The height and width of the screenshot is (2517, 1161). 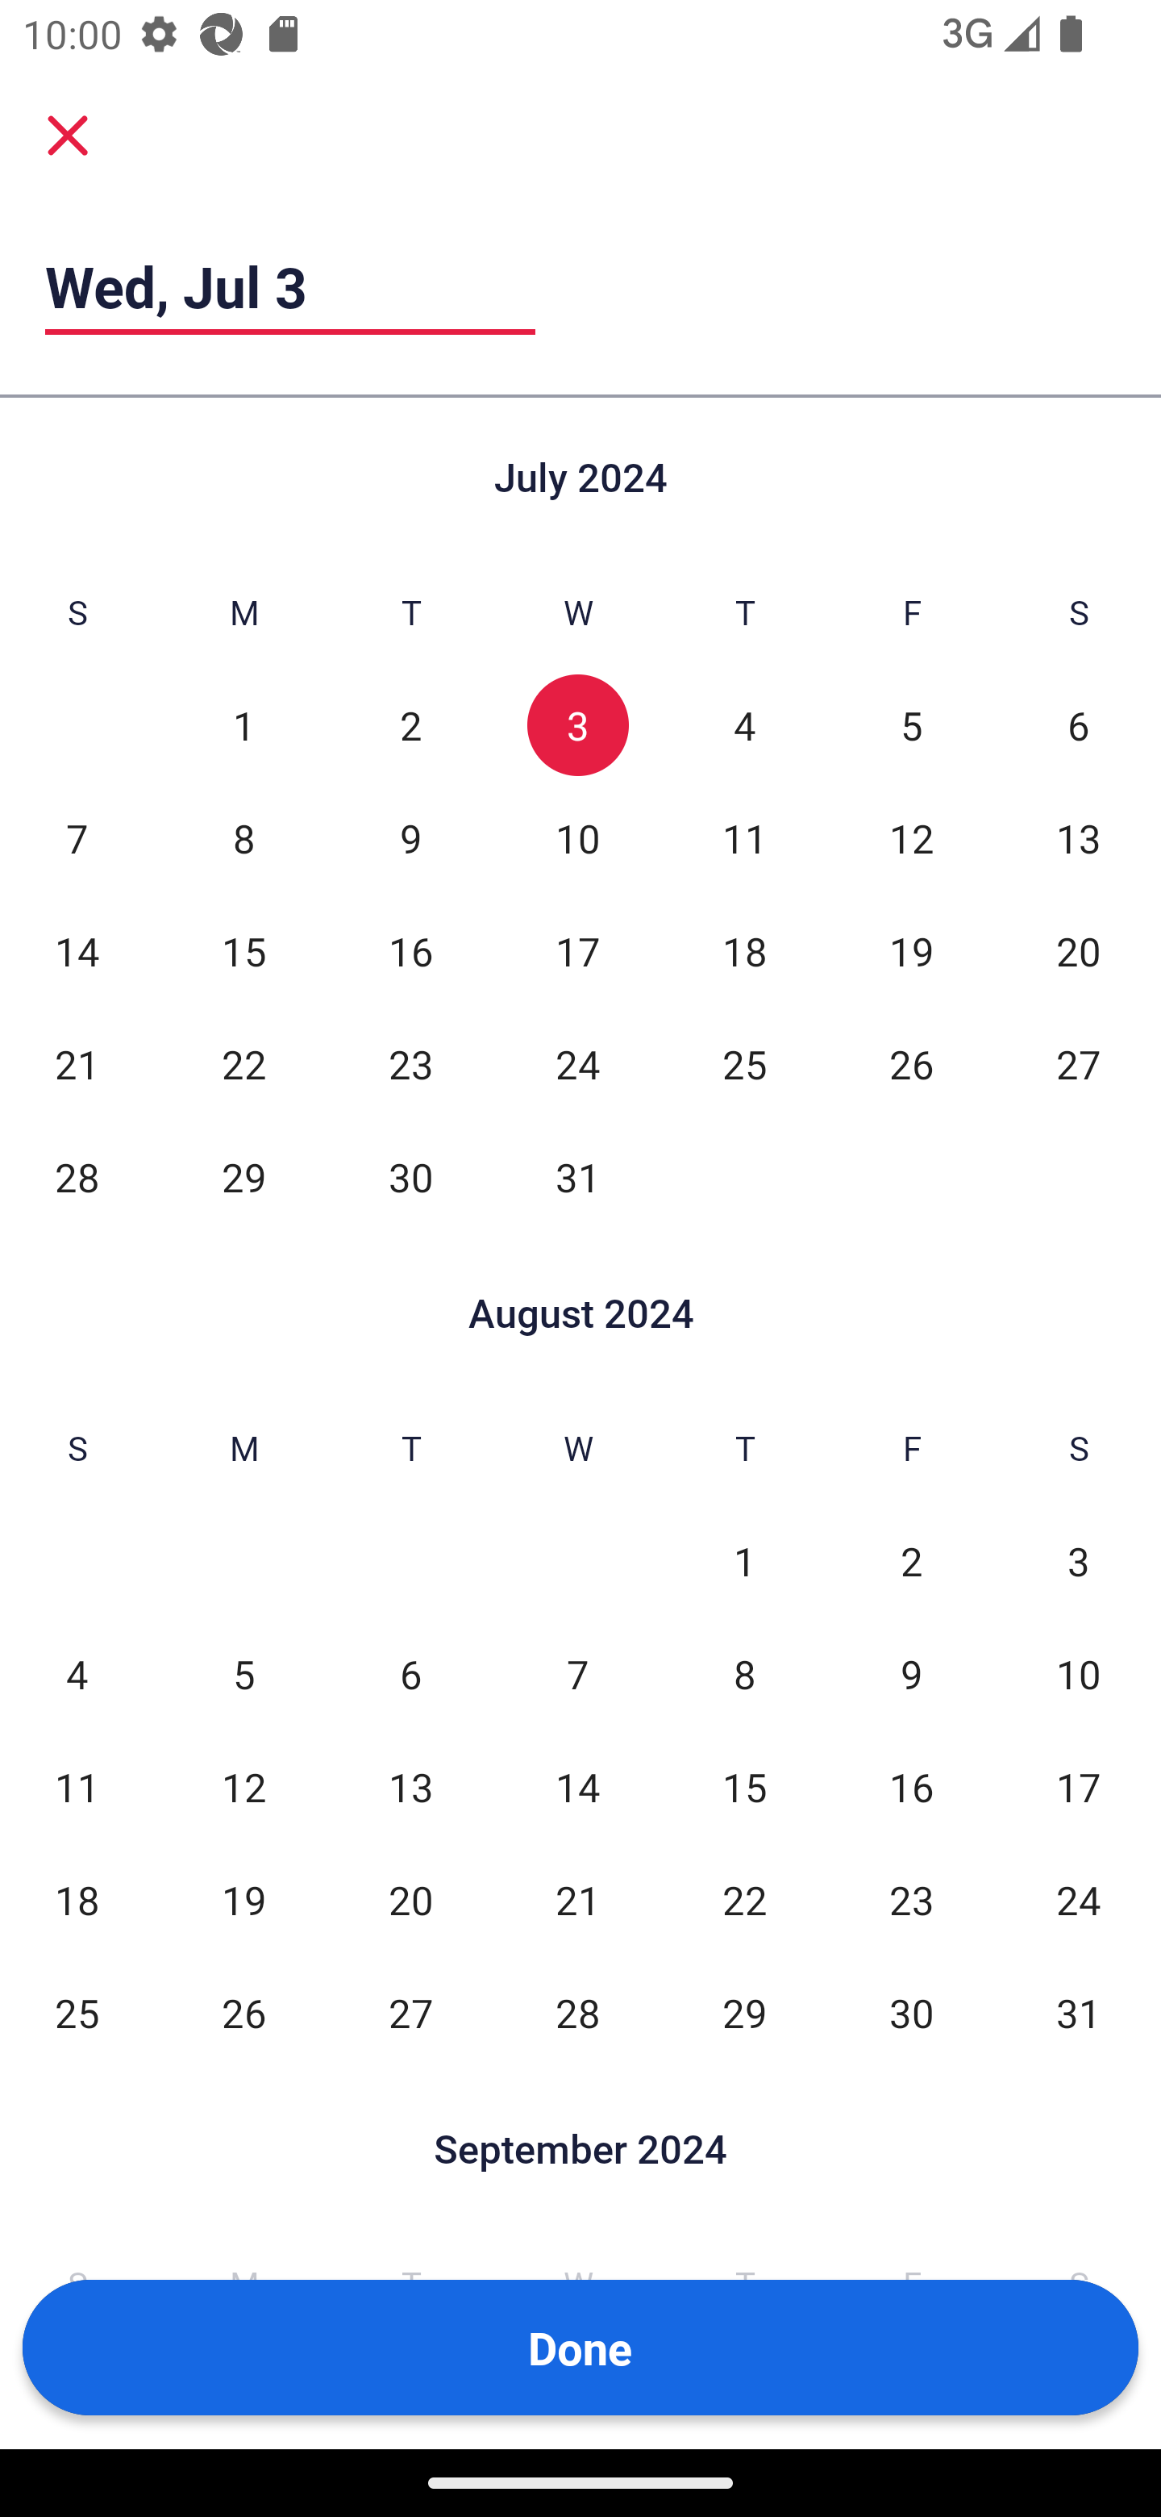 What do you see at coordinates (1079, 726) in the screenshot?
I see `6 Sat, Jul 6, Not Selected` at bounding box center [1079, 726].